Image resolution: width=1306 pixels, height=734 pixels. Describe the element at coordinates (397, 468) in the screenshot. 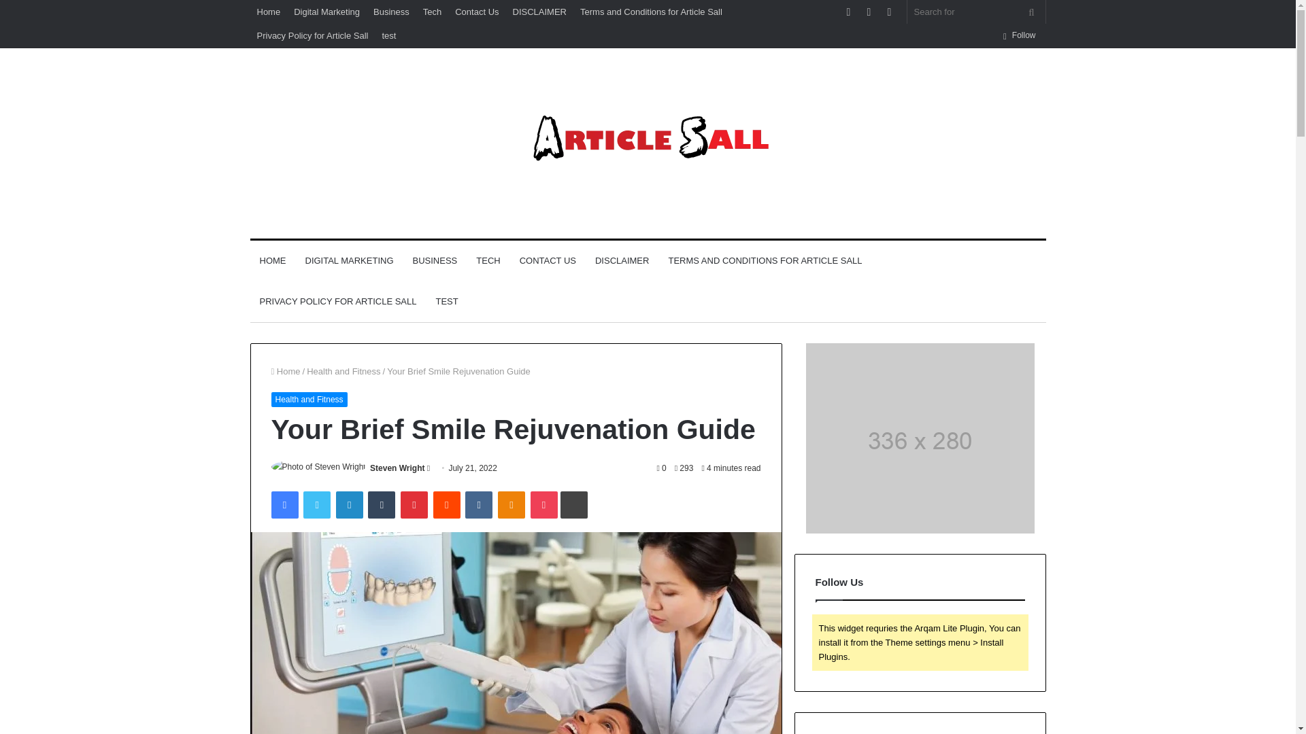

I see `Steven Wright` at that location.